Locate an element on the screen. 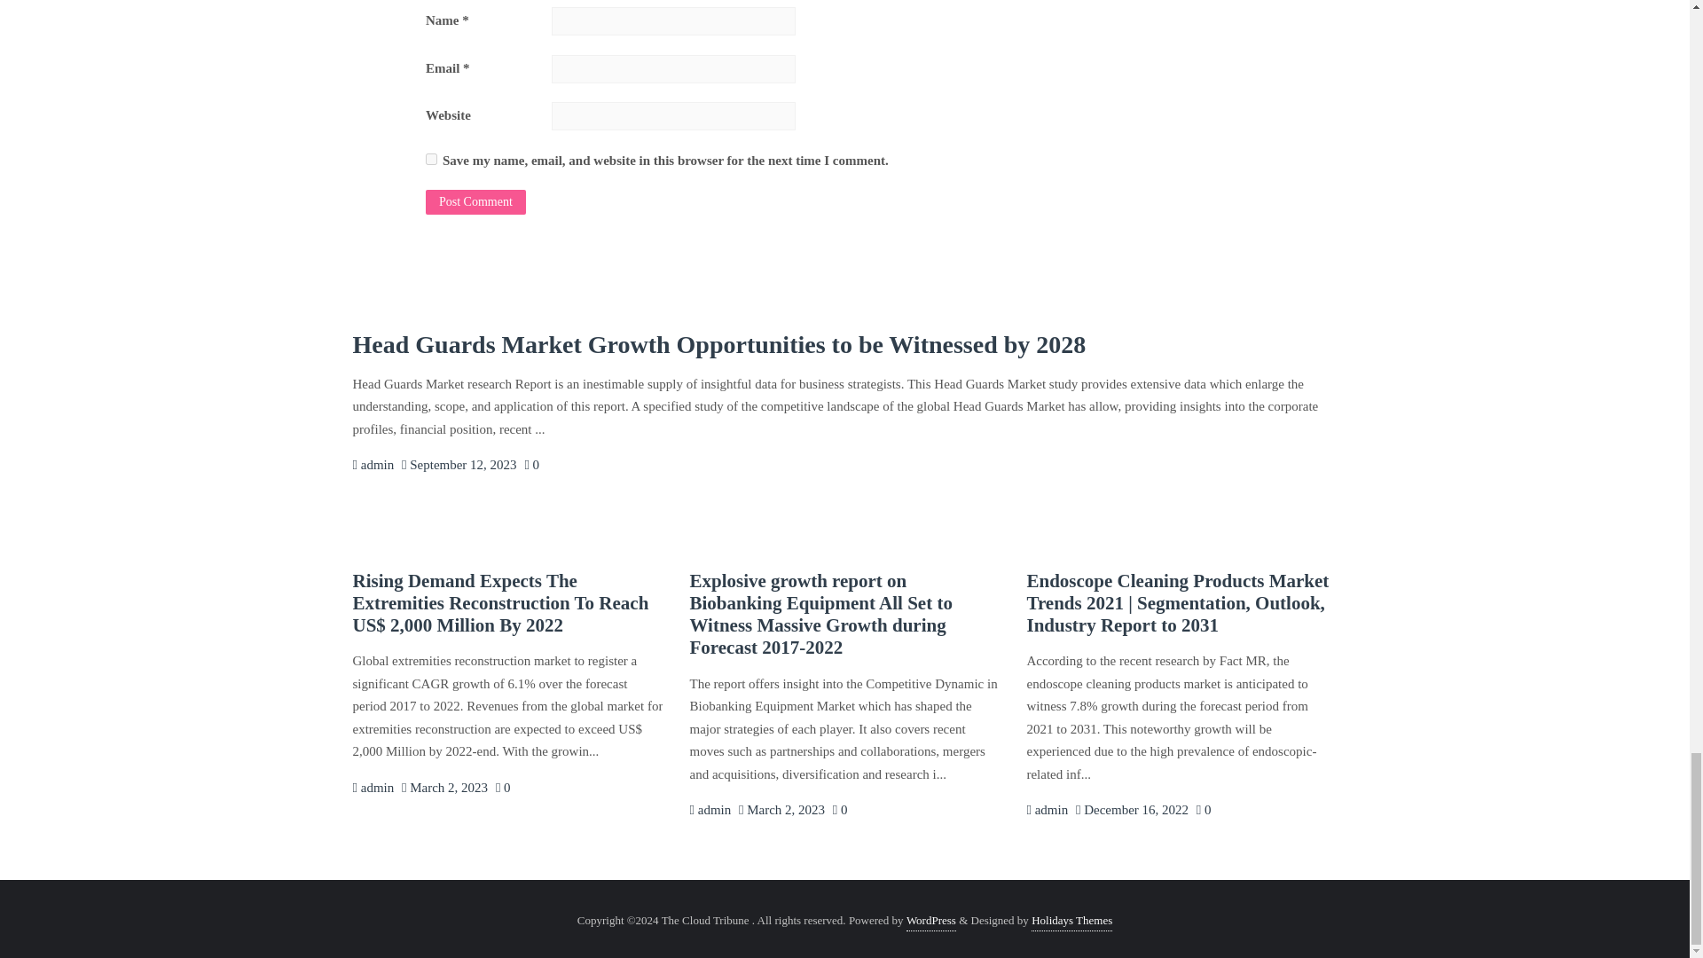 This screenshot has height=958, width=1703. Post Comment is located at coordinates (475, 201).